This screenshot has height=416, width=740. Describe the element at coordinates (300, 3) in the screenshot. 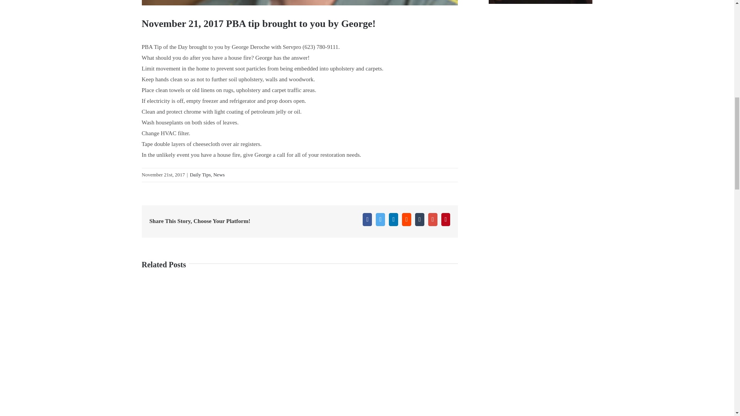

I see `View Larger Image` at that location.